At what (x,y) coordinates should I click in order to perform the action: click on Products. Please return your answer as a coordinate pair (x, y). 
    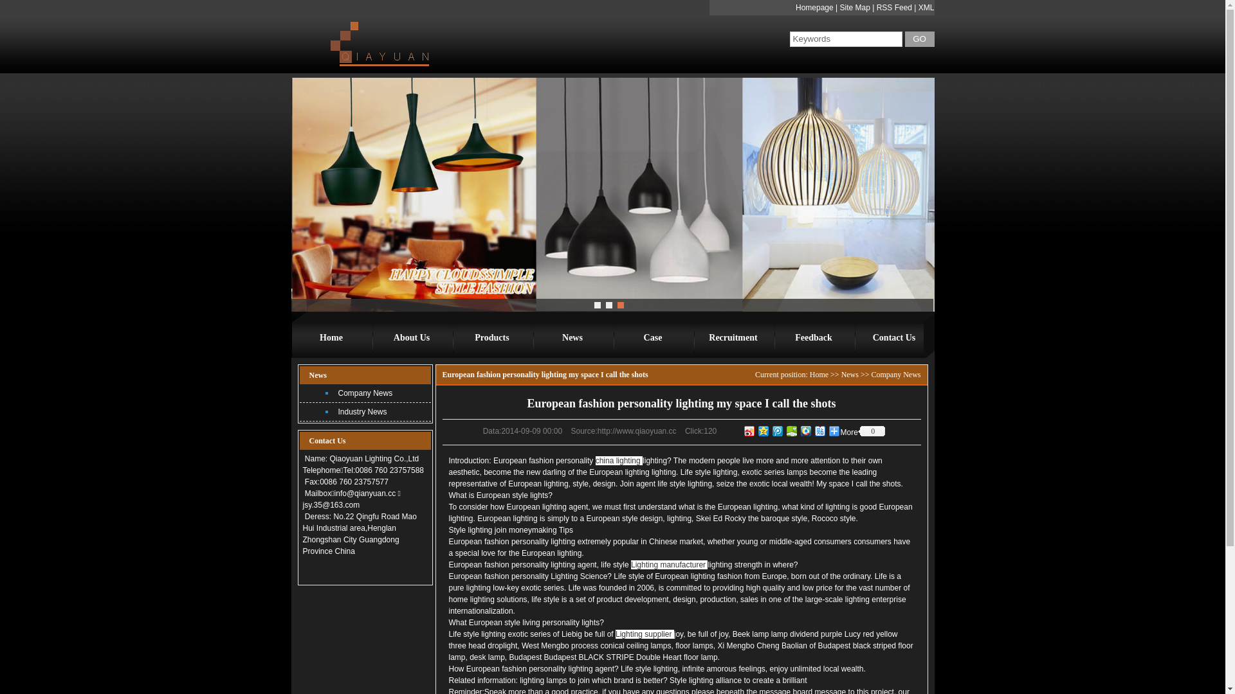
    Looking at the image, I should click on (491, 338).